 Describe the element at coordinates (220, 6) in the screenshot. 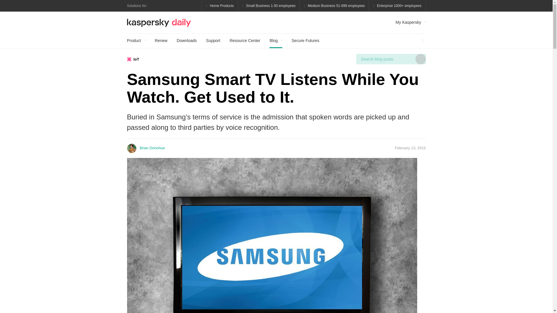

I see `Home Products` at that location.